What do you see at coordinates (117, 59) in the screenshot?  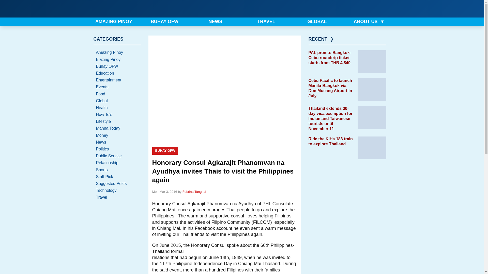 I see `View all posts in Blazing Pinoy` at bounding box center [117, 59].